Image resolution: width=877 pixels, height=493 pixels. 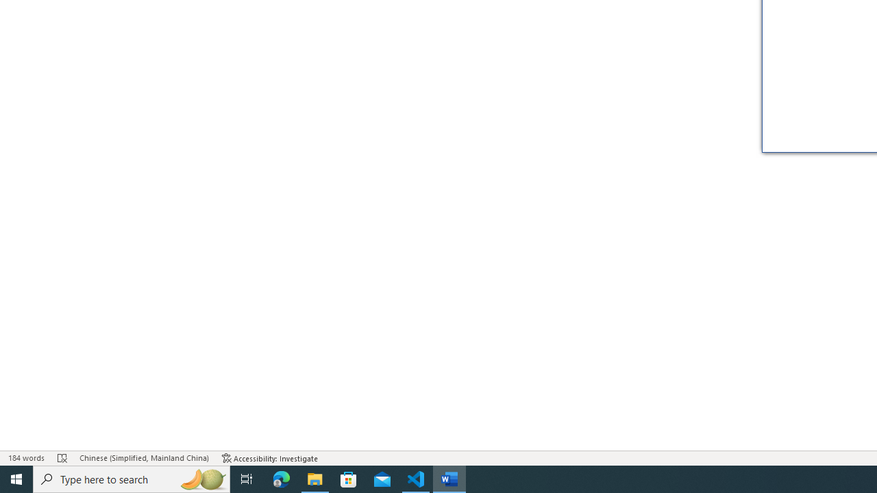 What do you see at coordinates (132, 479) in the screenshot?
I see `Type here to search` at bounding box center [132, 479].